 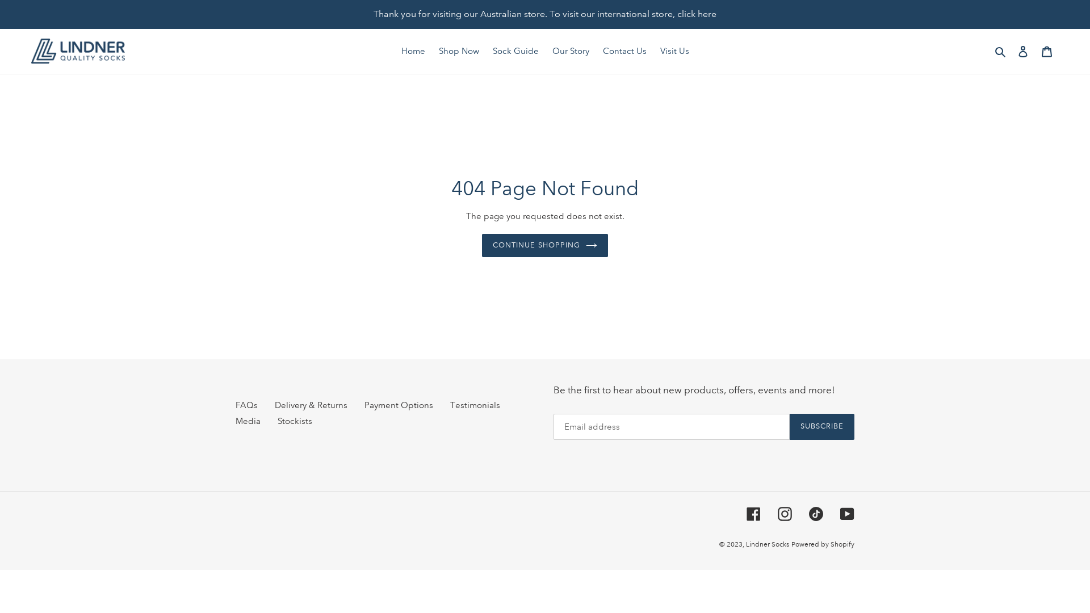 What do you see at coordinates (624, 51) in the screenshot?
I see `Contact Us` at bounding box center [624, 51].